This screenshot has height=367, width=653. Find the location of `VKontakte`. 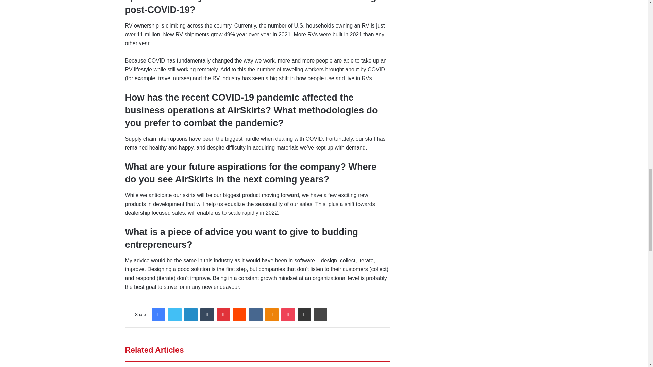

VKontakte is located at coordinates (255, 315).